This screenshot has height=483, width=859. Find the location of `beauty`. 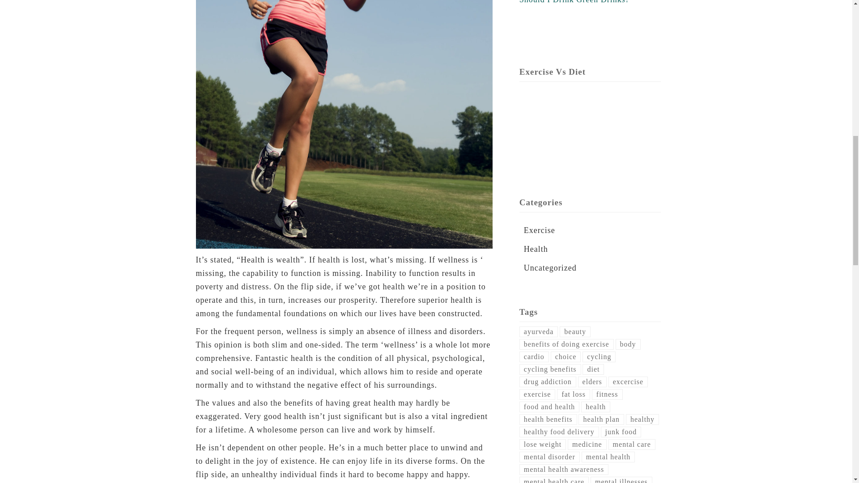

beauty is located at coordinates (575, 332).